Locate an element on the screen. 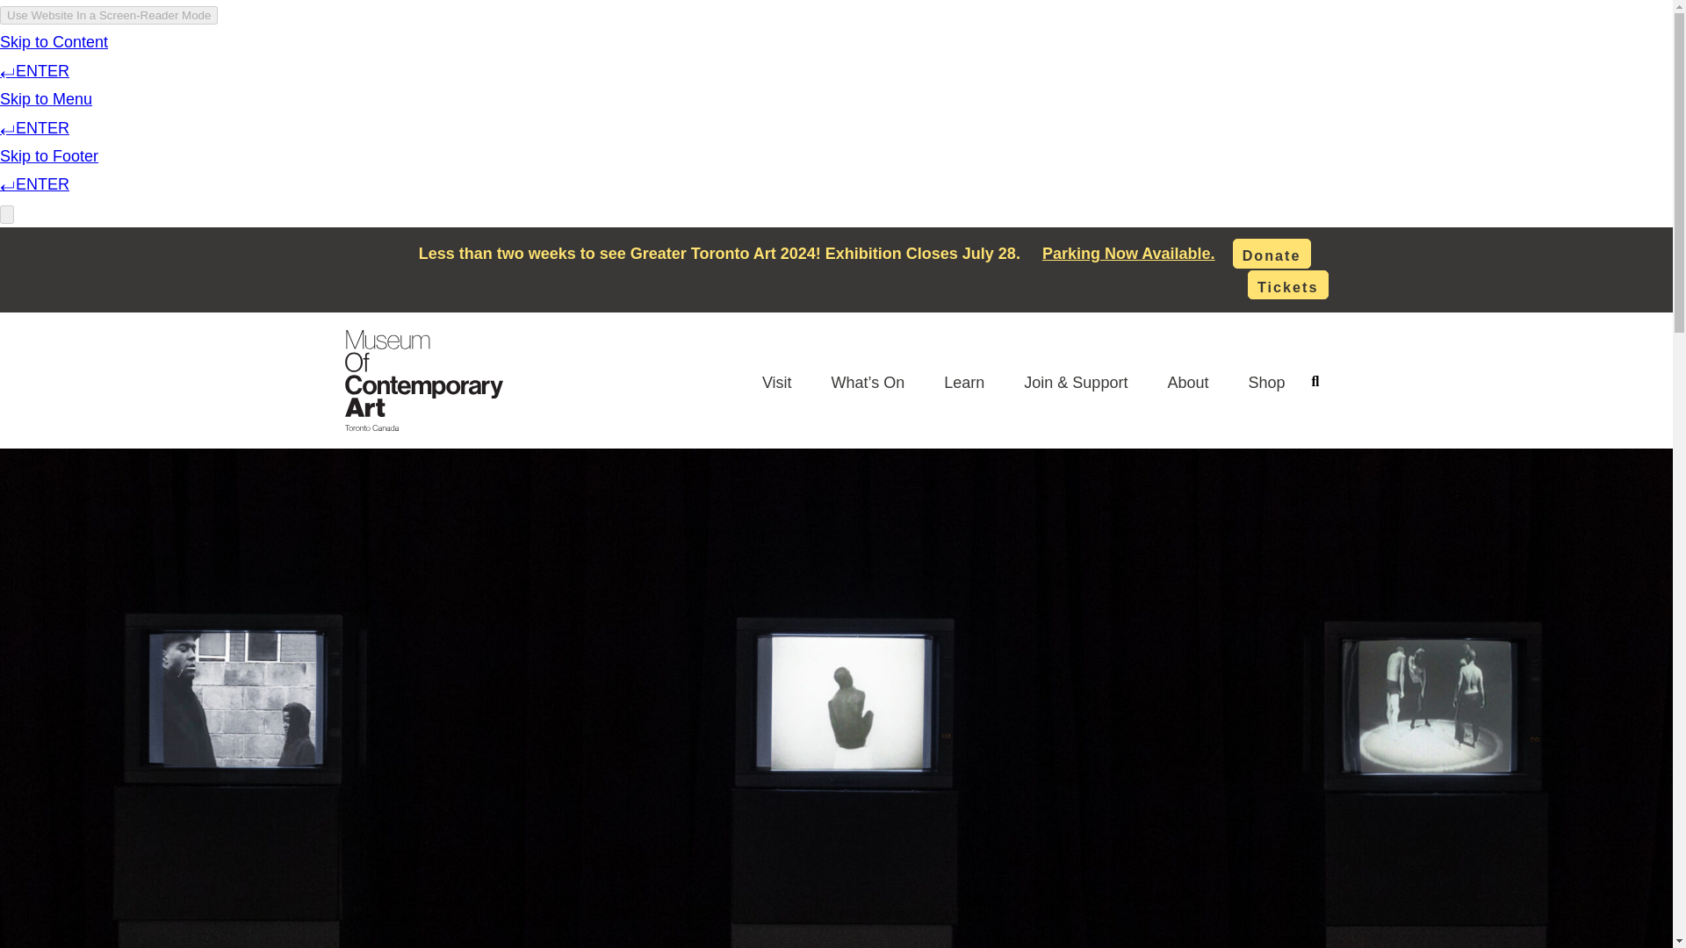 The height and width of the screenshot is (948, 1686). Learn is located at coordinates (964, 382).